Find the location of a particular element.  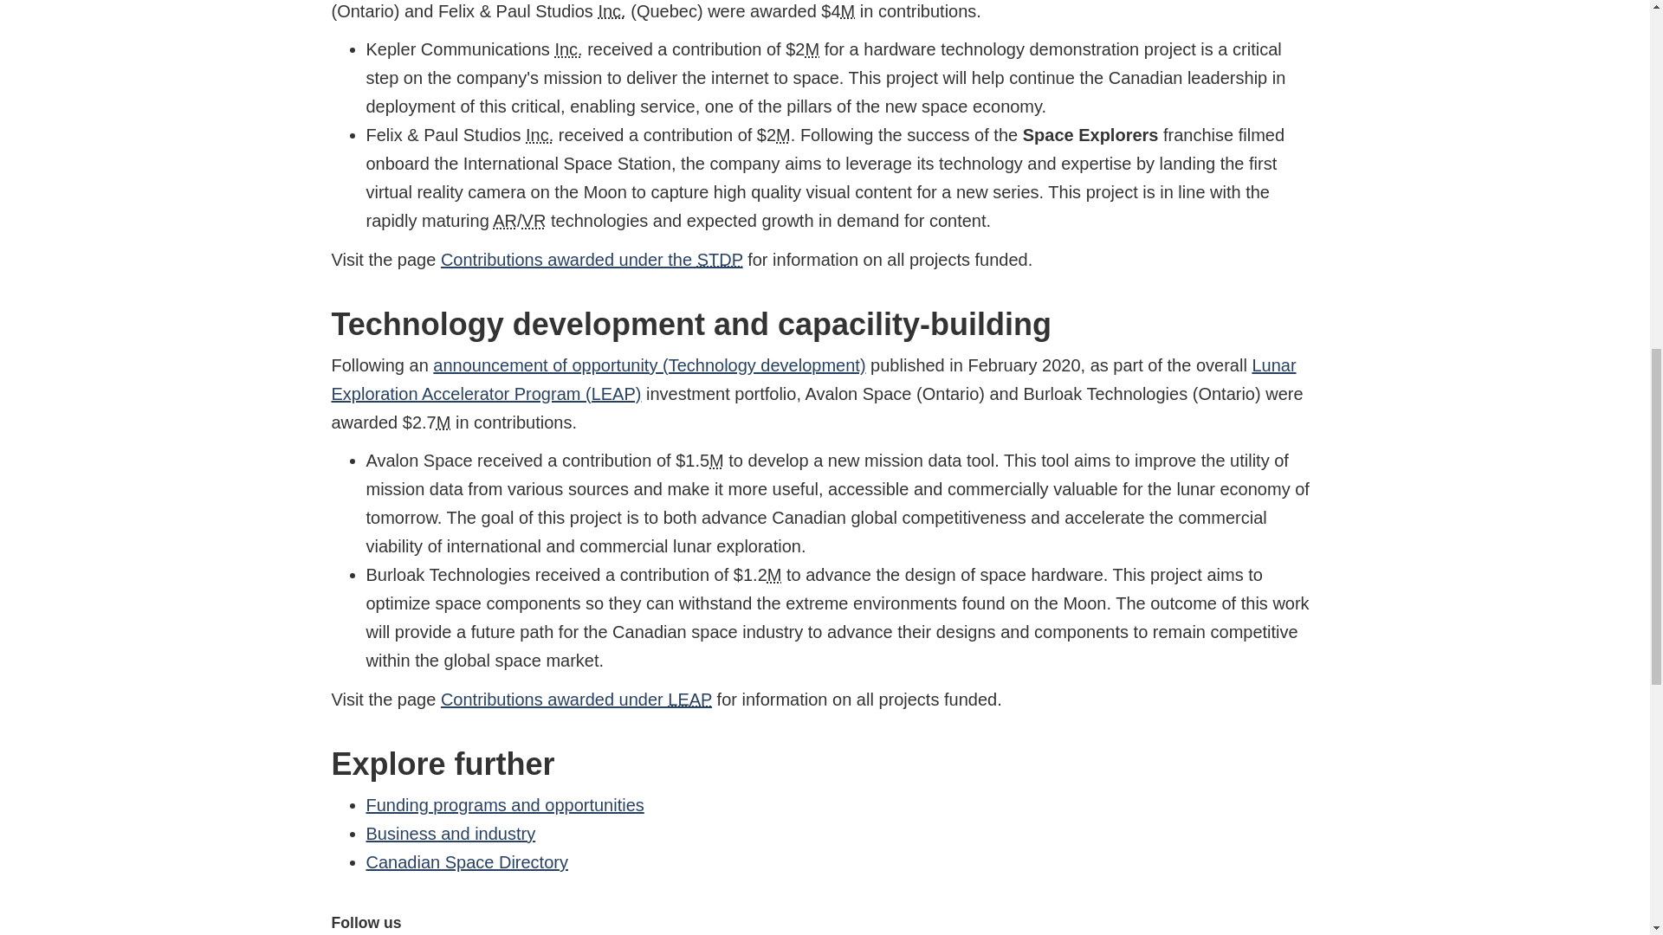

Incorporated is located at coordinates (611, 10).